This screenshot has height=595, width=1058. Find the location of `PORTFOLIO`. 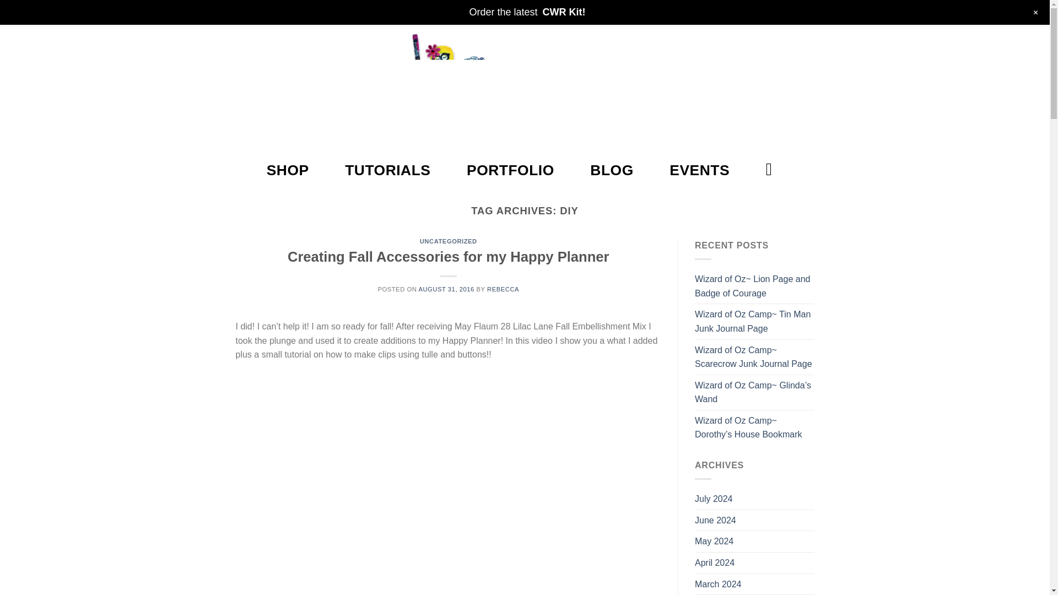

PORTFOLIO is located at coordinates (510, 170).